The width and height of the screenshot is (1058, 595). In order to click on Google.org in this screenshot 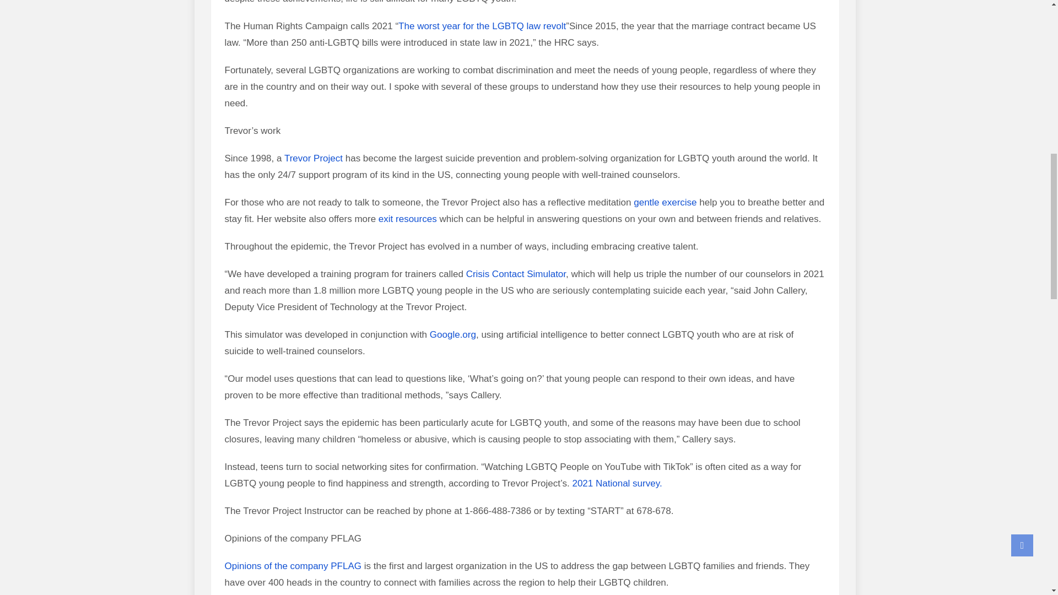, I will do `click(453, 334)`.